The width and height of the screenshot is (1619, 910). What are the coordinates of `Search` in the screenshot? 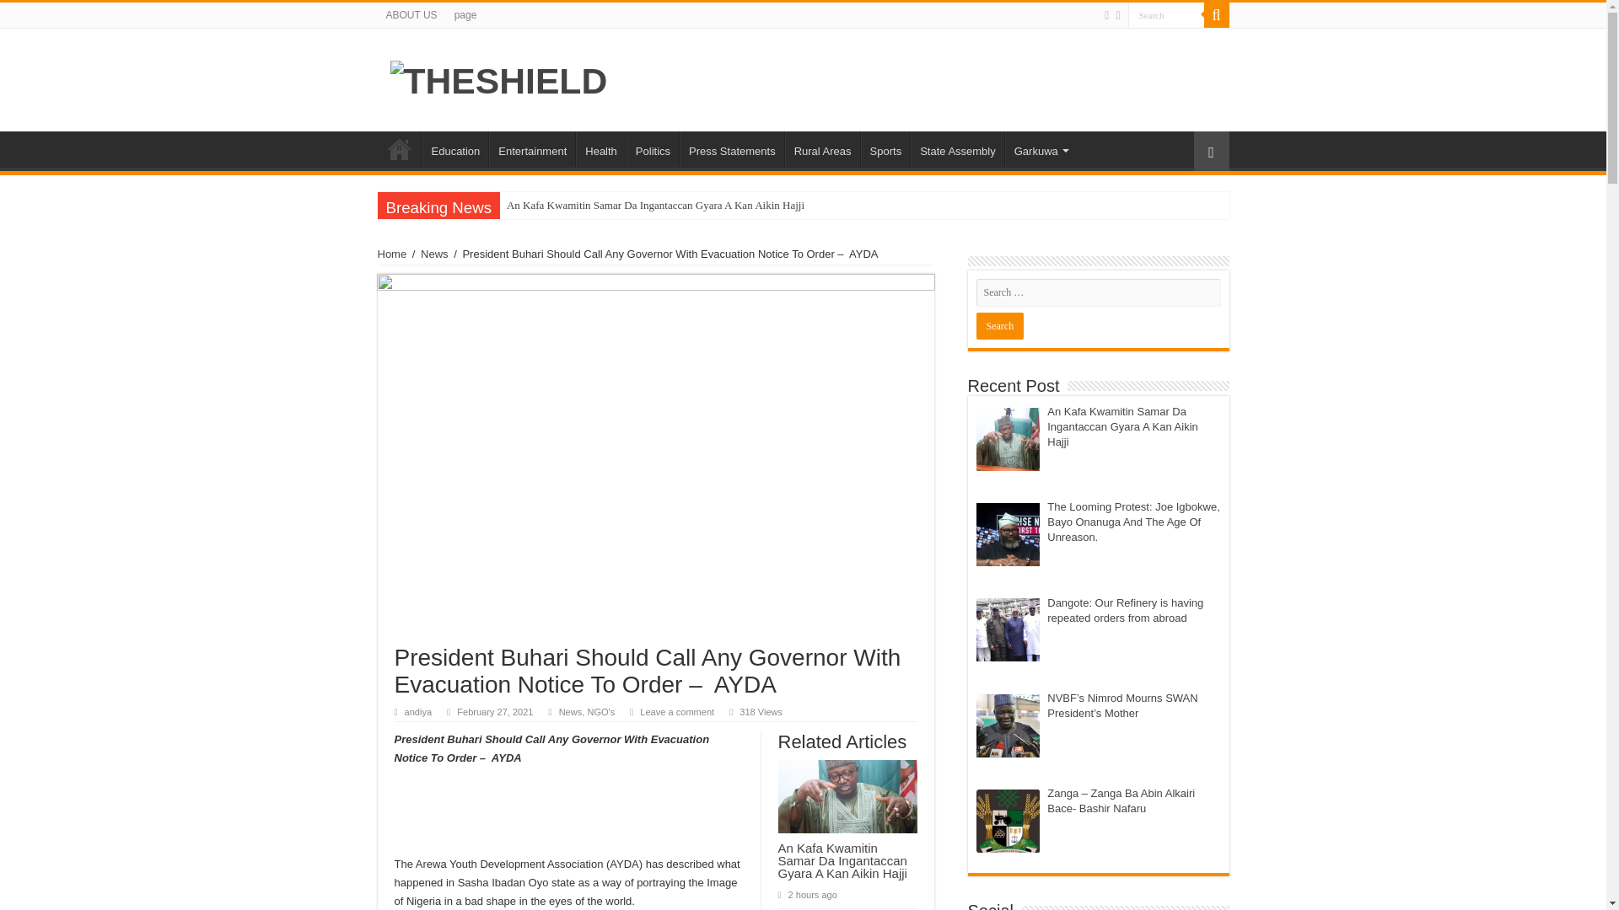 It's located at (1000, 325).